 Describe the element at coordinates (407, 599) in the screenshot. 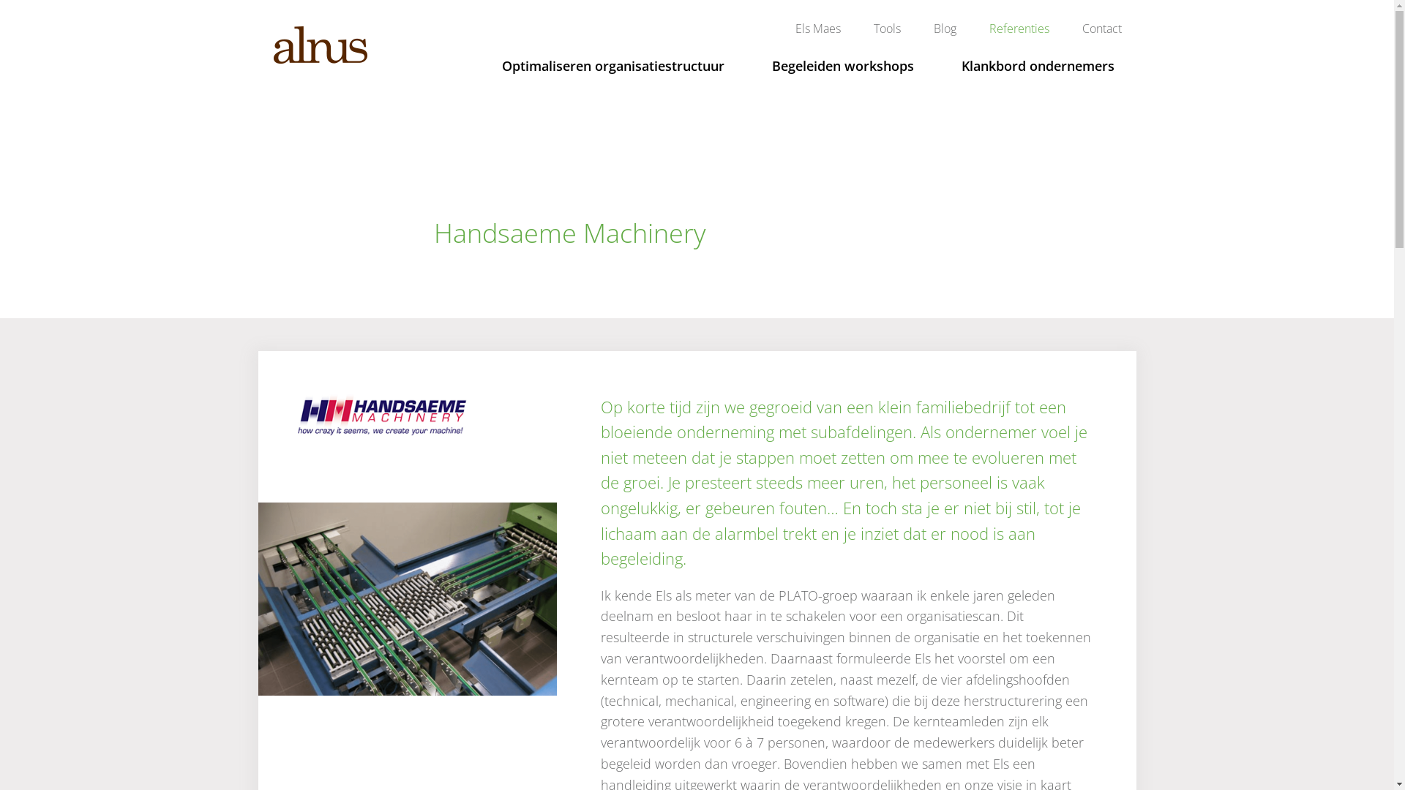

I see `Referentie alnus - Handaeme Machinery` at that location.